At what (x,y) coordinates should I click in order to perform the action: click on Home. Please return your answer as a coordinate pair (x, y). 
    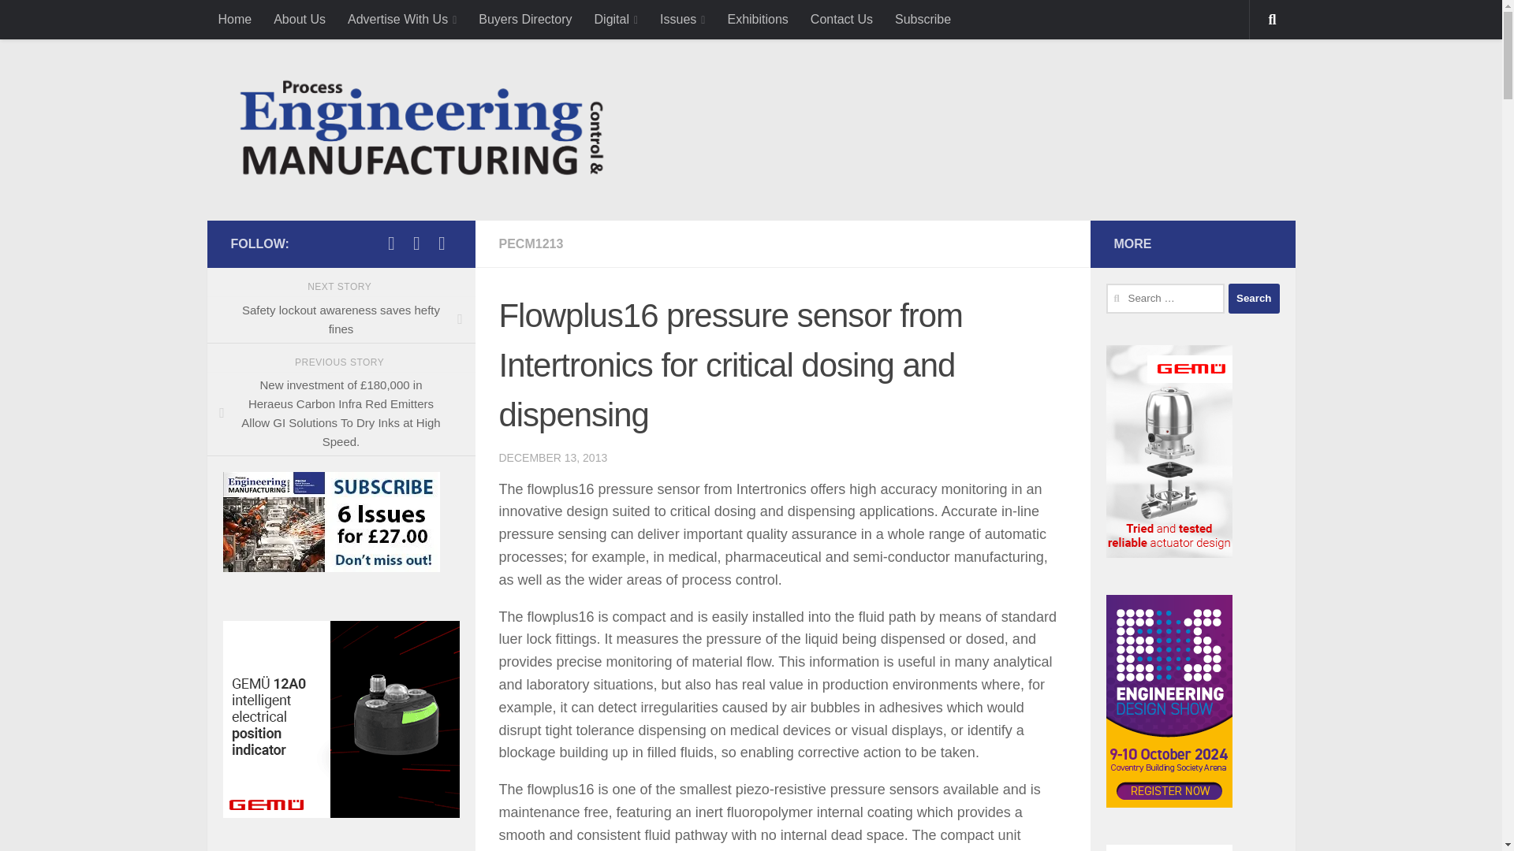
    Looking at the image, I should click on (233, 19).